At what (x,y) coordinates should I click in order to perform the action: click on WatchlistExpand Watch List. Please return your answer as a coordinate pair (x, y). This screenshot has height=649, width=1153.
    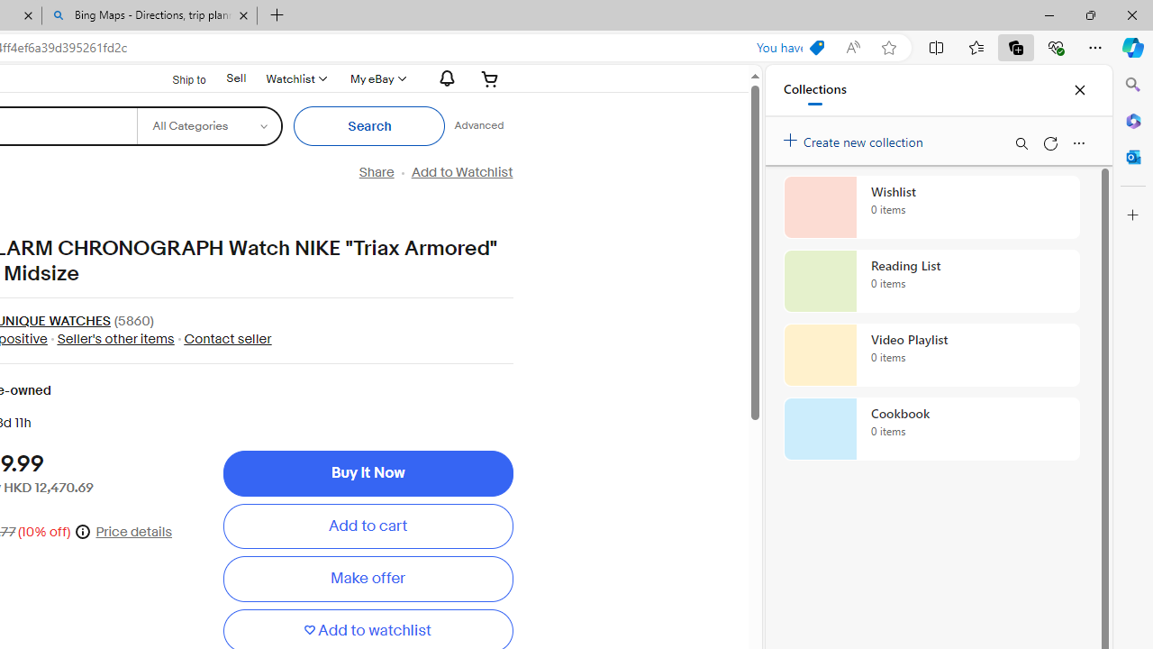
    Looking at the image, I should click on (295, 78).